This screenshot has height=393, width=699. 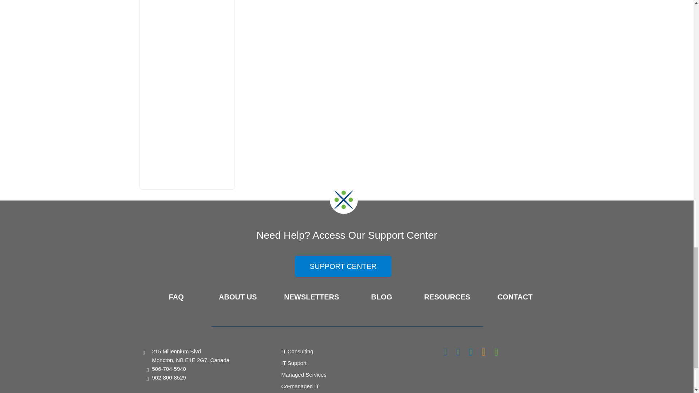 I want to click on RESOURCES, so click(x=447, y=297).